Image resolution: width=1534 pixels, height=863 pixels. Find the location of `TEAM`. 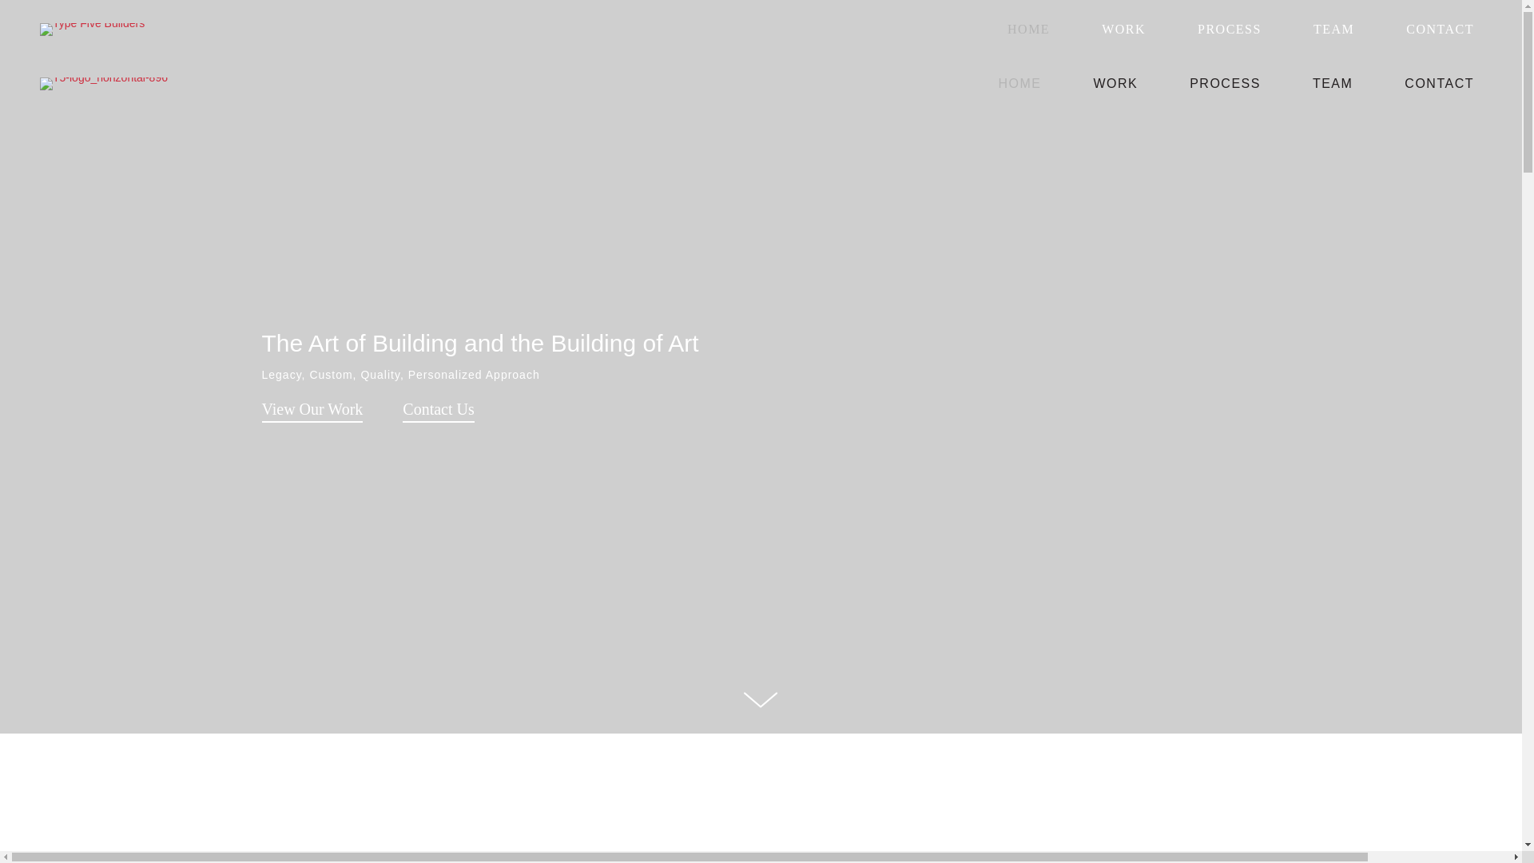

TEAM is located at coordinates (1333, 29).